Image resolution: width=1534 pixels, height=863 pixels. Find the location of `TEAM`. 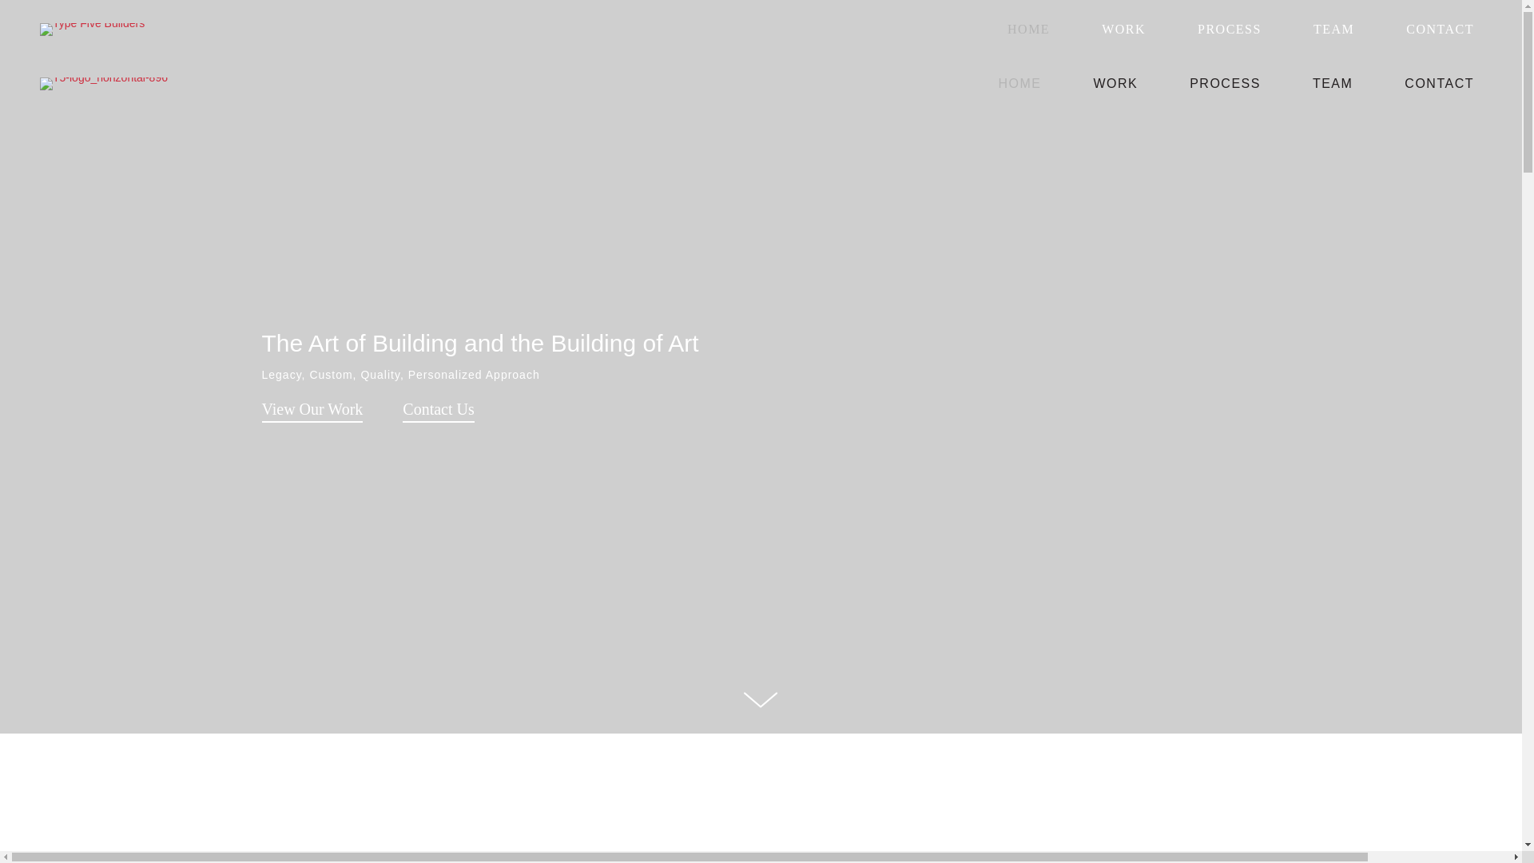

TEAM is located at coordinates (1333, 29).